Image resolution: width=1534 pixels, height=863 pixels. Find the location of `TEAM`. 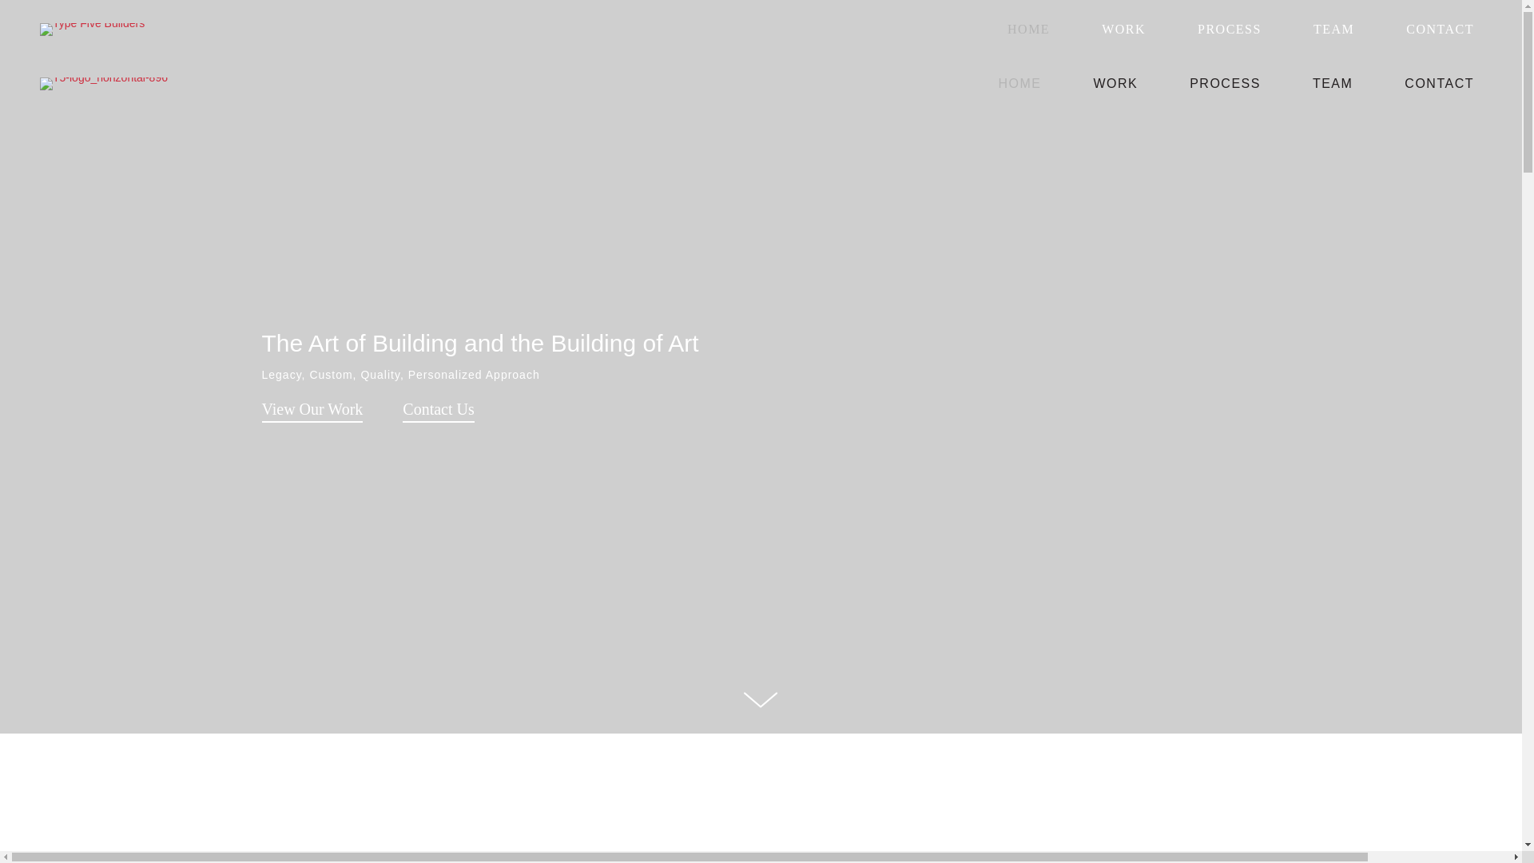

TEAM is located at coordinates (1333, 29).